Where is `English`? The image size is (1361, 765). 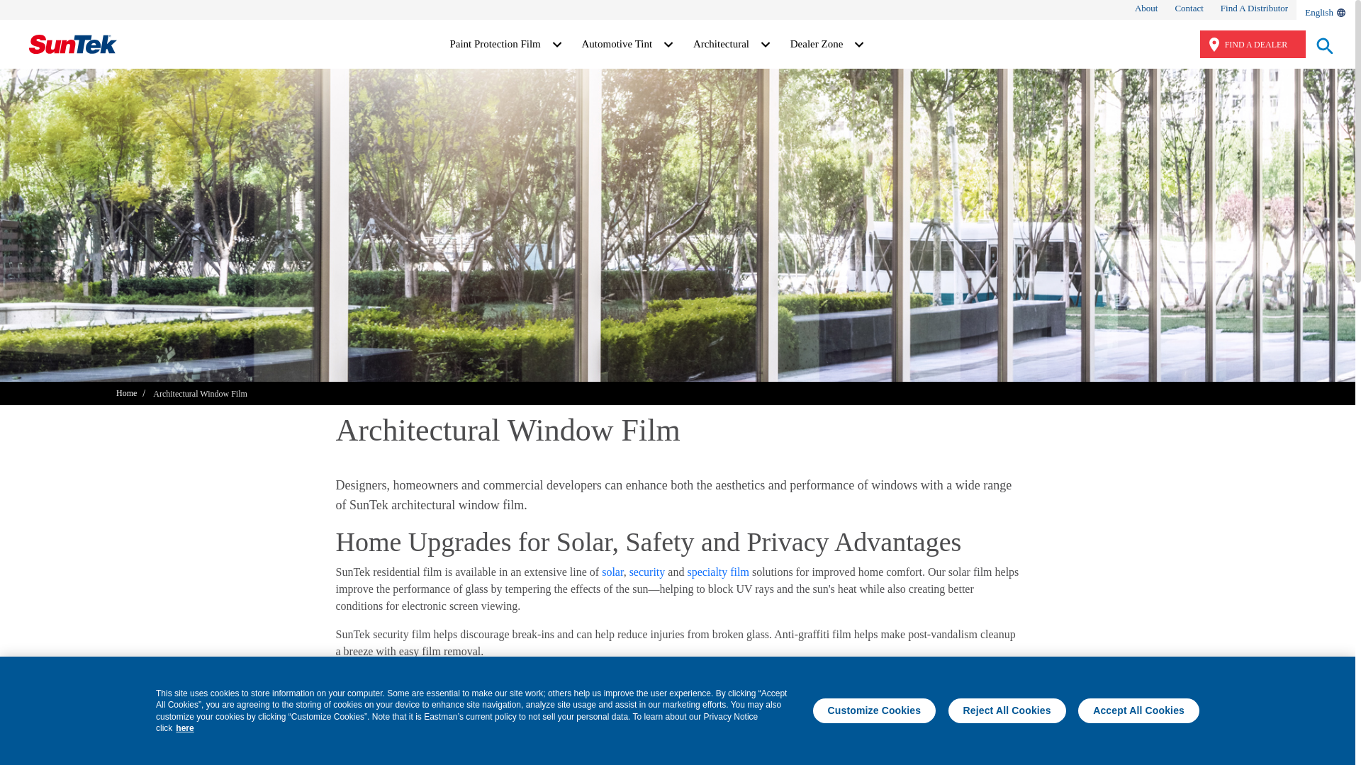
English is located at coordinates (1326, 11).